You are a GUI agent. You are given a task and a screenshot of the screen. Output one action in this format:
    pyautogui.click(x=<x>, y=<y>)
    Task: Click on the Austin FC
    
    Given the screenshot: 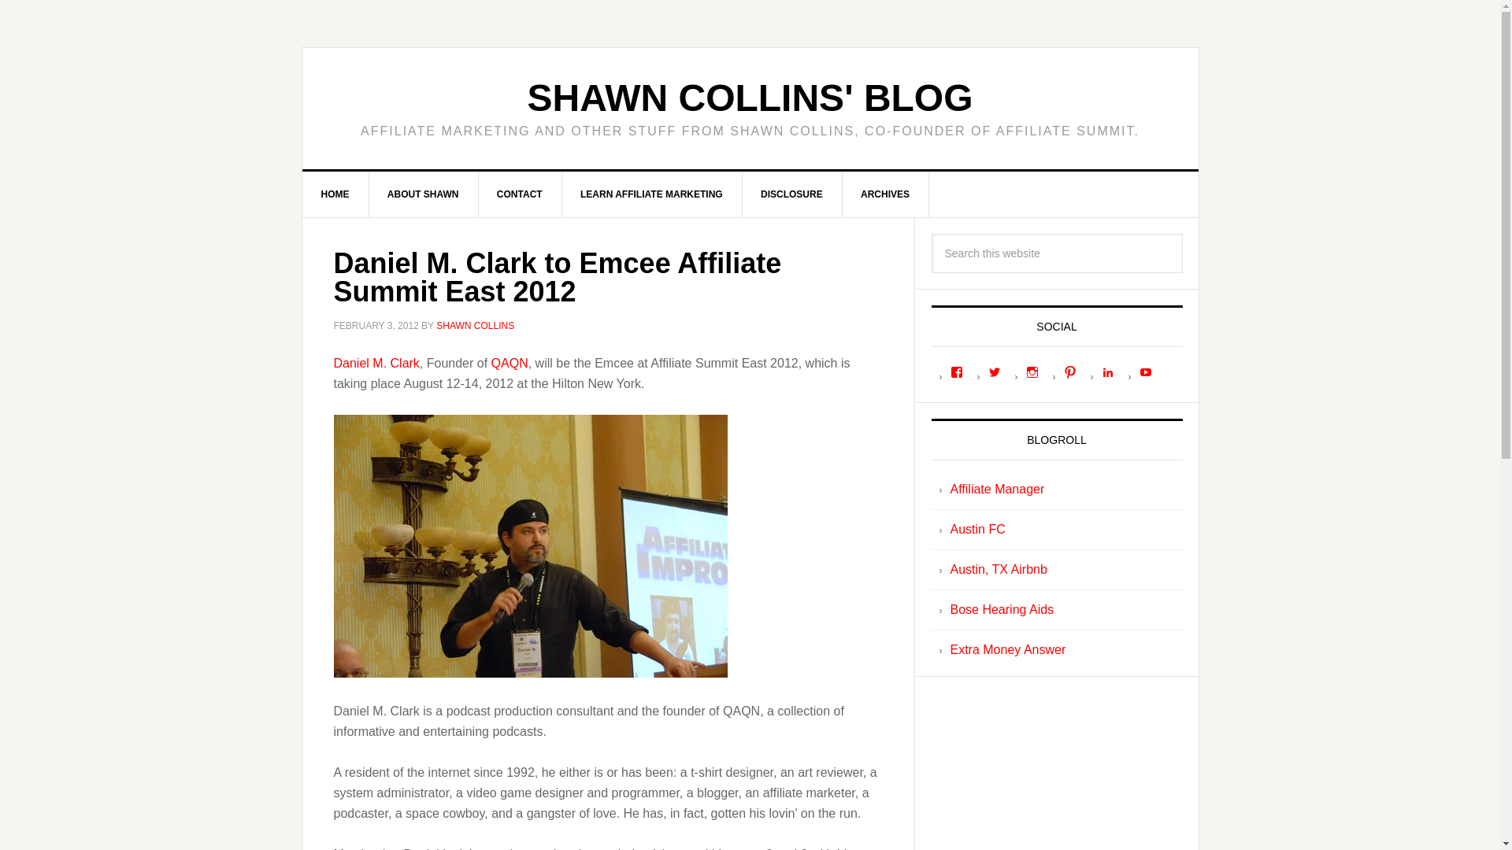 What is the action you would take?
    pyautogui.click(x=976, y=529)
    